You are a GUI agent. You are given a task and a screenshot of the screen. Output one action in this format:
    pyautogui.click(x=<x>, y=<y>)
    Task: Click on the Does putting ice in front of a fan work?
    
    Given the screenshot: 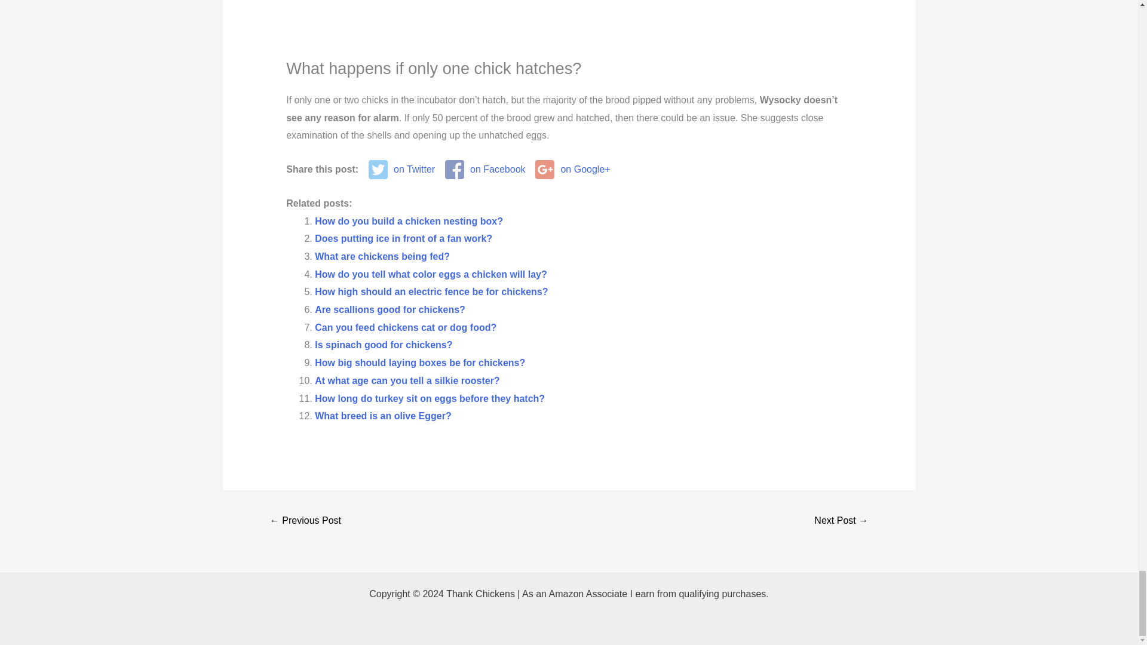 What is the action you would take?
    pyautogui.click(x=403, y=238)
    